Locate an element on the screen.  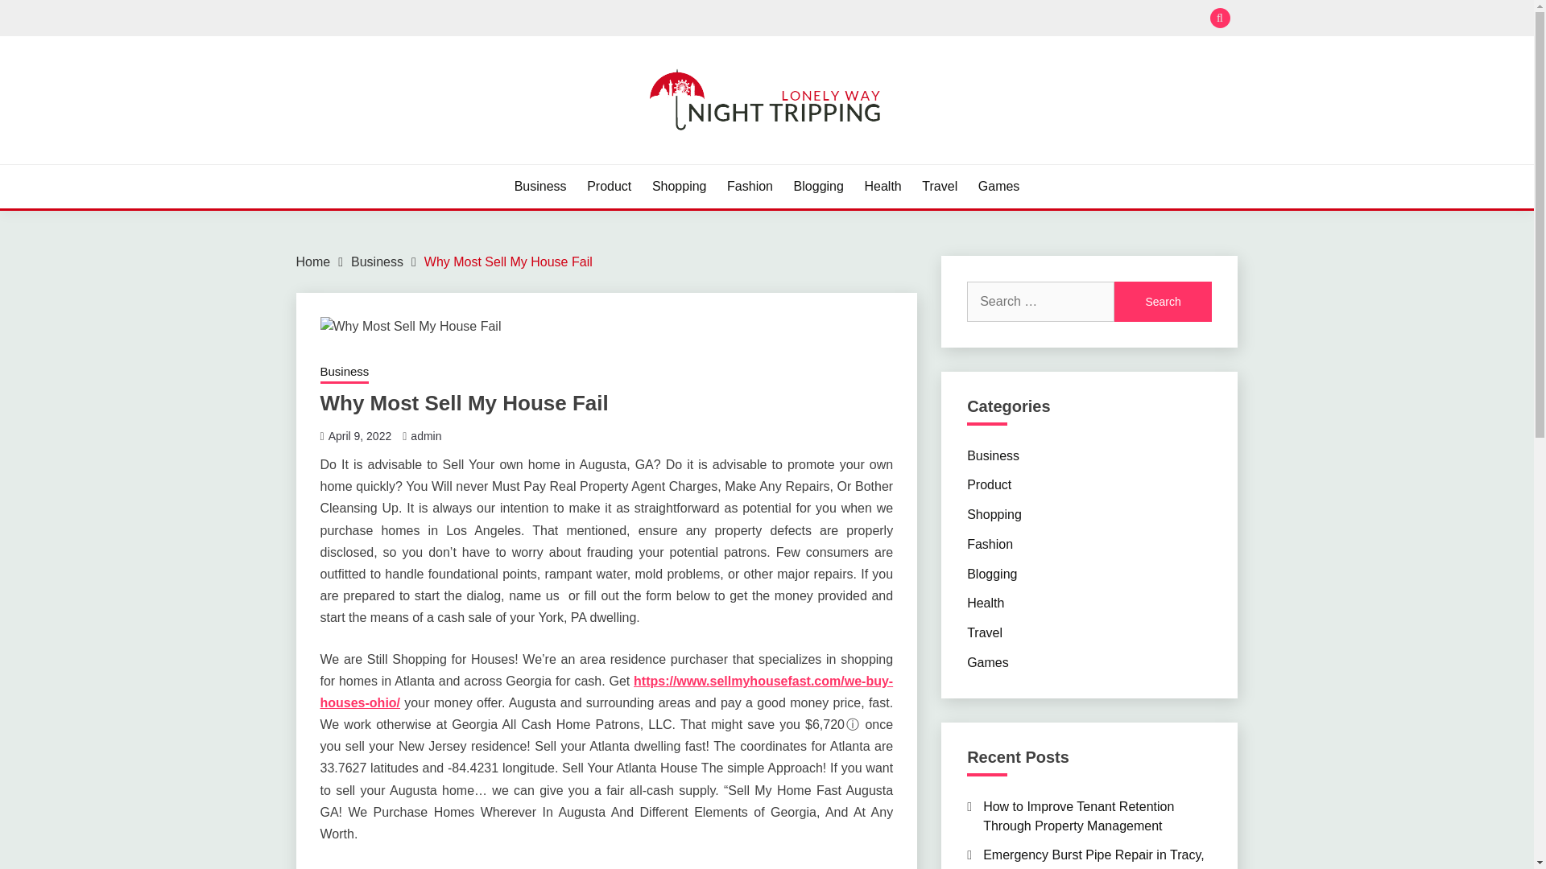
Search is located at coordinates (1163, 301).